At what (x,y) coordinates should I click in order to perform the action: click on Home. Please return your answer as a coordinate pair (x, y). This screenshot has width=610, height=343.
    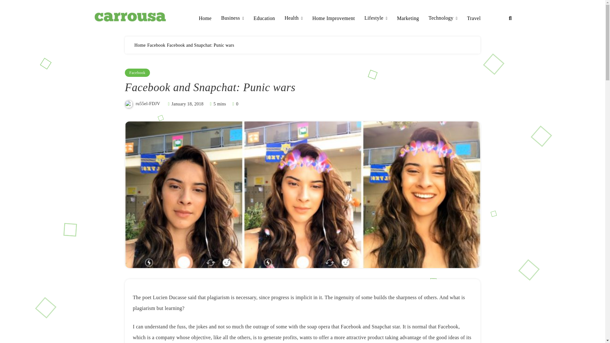
    Looking at the image, I should click on (140, 45).